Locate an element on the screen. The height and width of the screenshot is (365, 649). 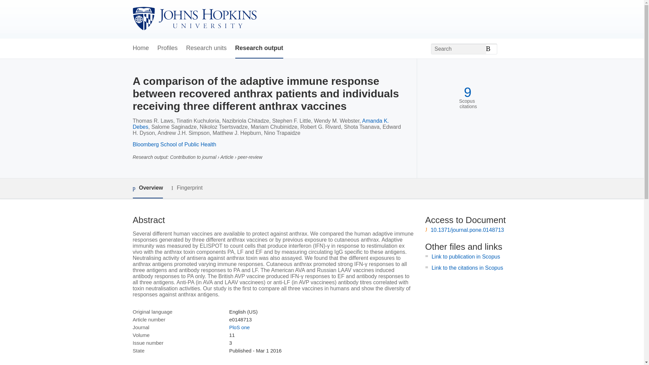
Bloomberg School of Public Health is located at coordinates (174, 145).